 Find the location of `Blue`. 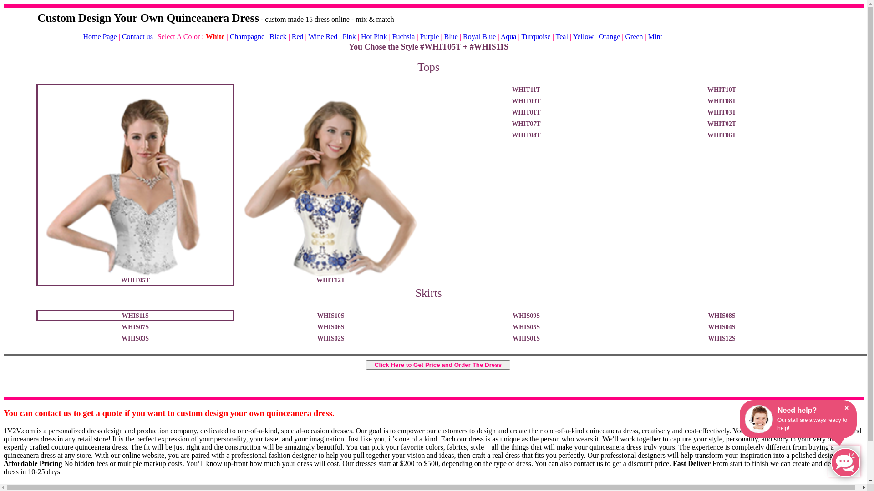

Blue is located at coordinates (451, 36).